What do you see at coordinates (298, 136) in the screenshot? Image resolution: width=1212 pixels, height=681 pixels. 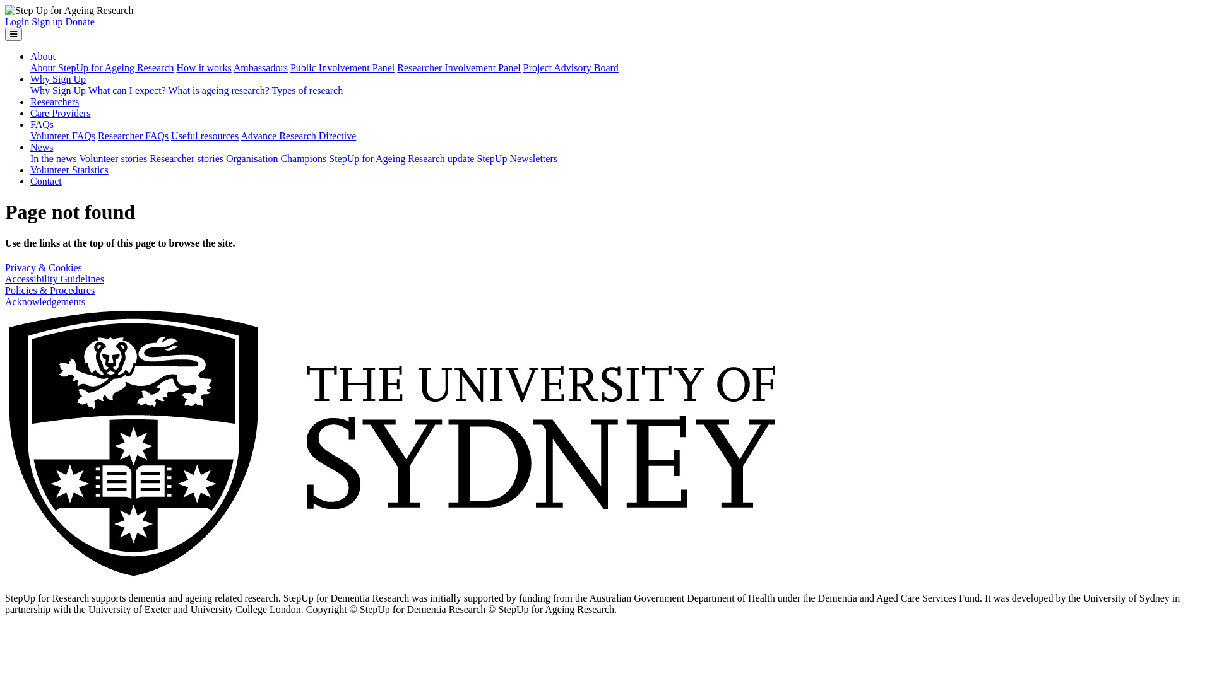 I see `Advance Research Directive` at bounding box center [298, 136].